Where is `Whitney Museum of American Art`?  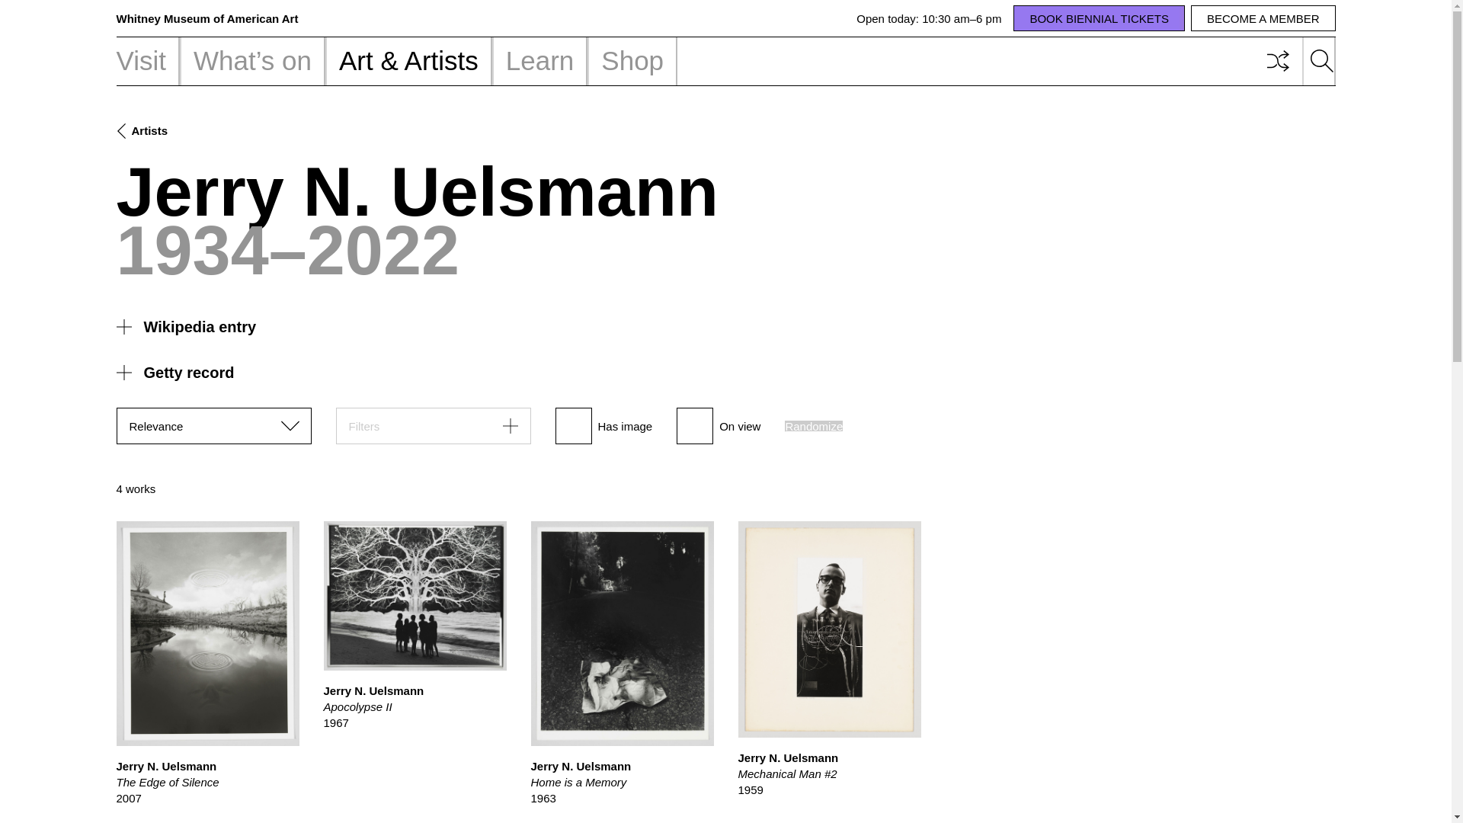
Whitney Museum of American Art is located at coordinates (206, 18).